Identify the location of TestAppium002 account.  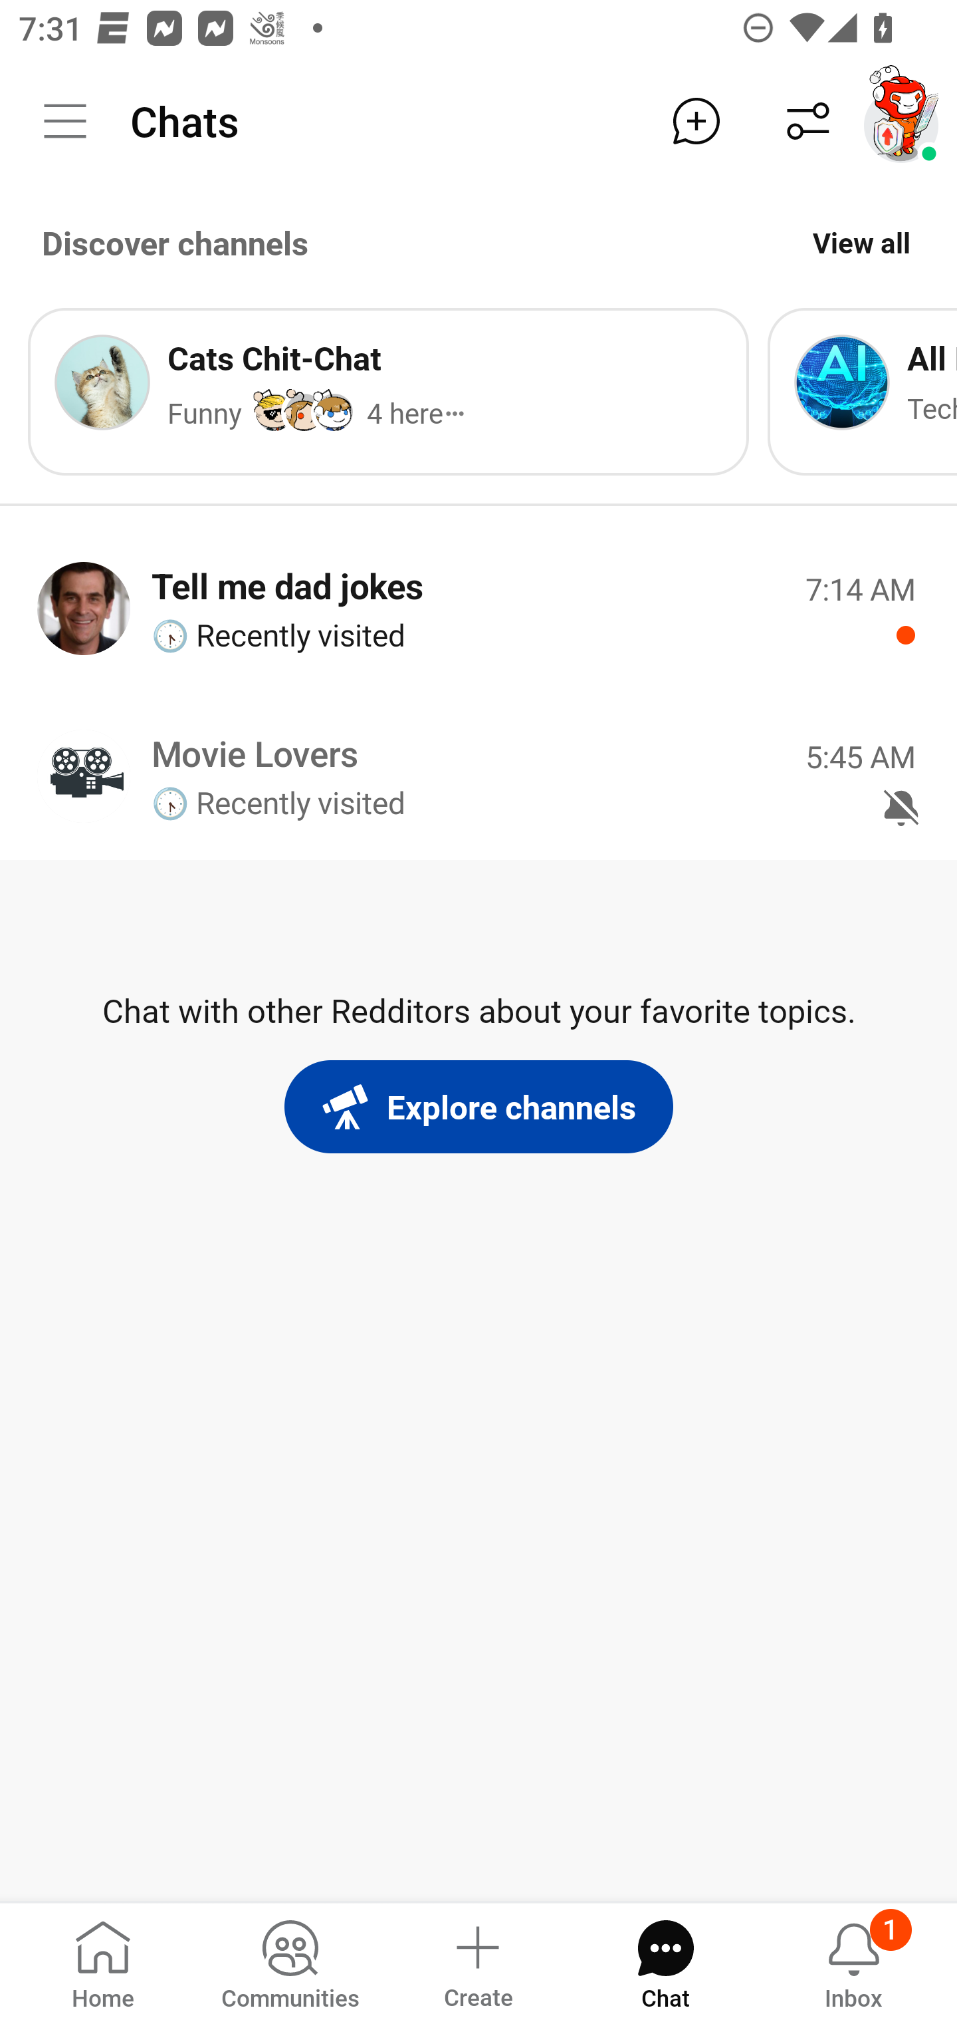
(901, 121).